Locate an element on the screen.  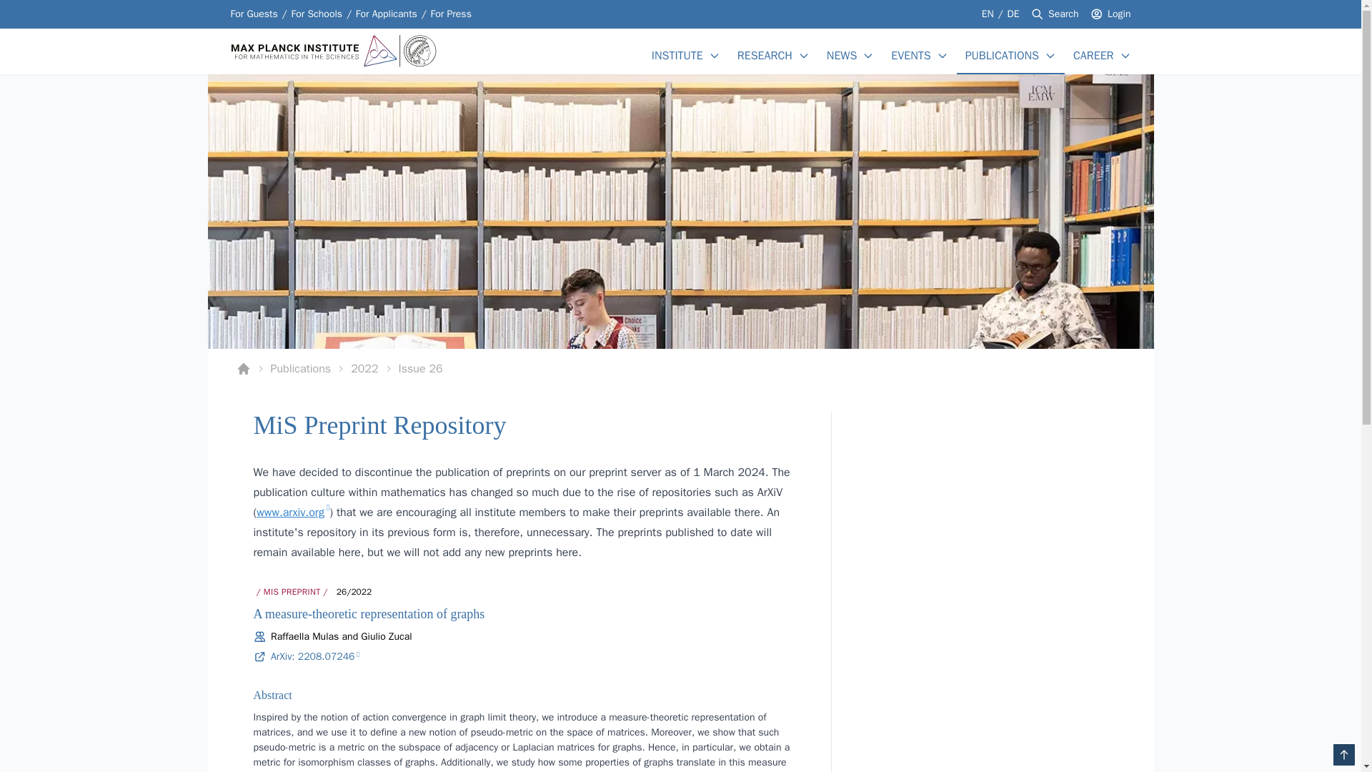
For Guests is located at coordinates (386, 14).